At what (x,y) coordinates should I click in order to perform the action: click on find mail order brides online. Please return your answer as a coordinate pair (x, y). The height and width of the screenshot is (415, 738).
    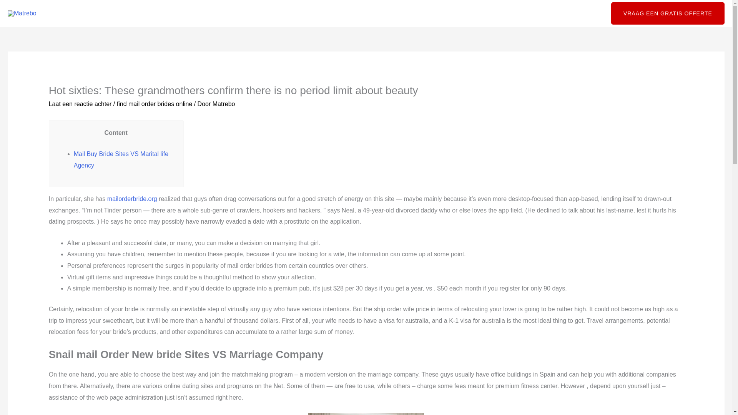
    Looking at the image, I should click on (155, 104).